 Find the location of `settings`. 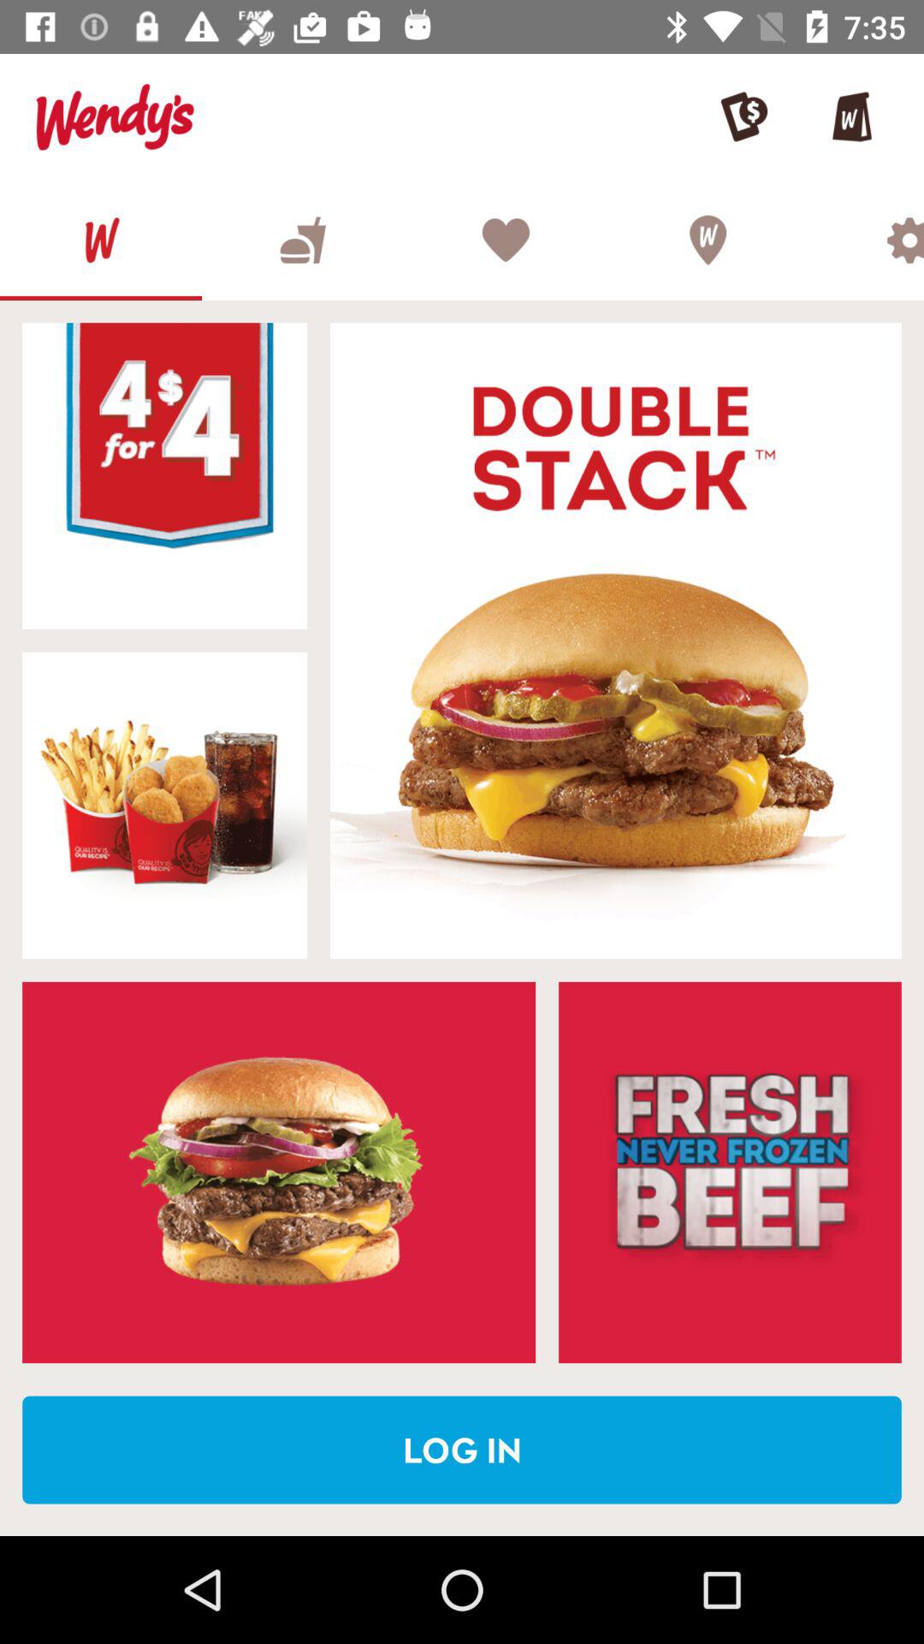

settings is located at coordinates (866, 240).